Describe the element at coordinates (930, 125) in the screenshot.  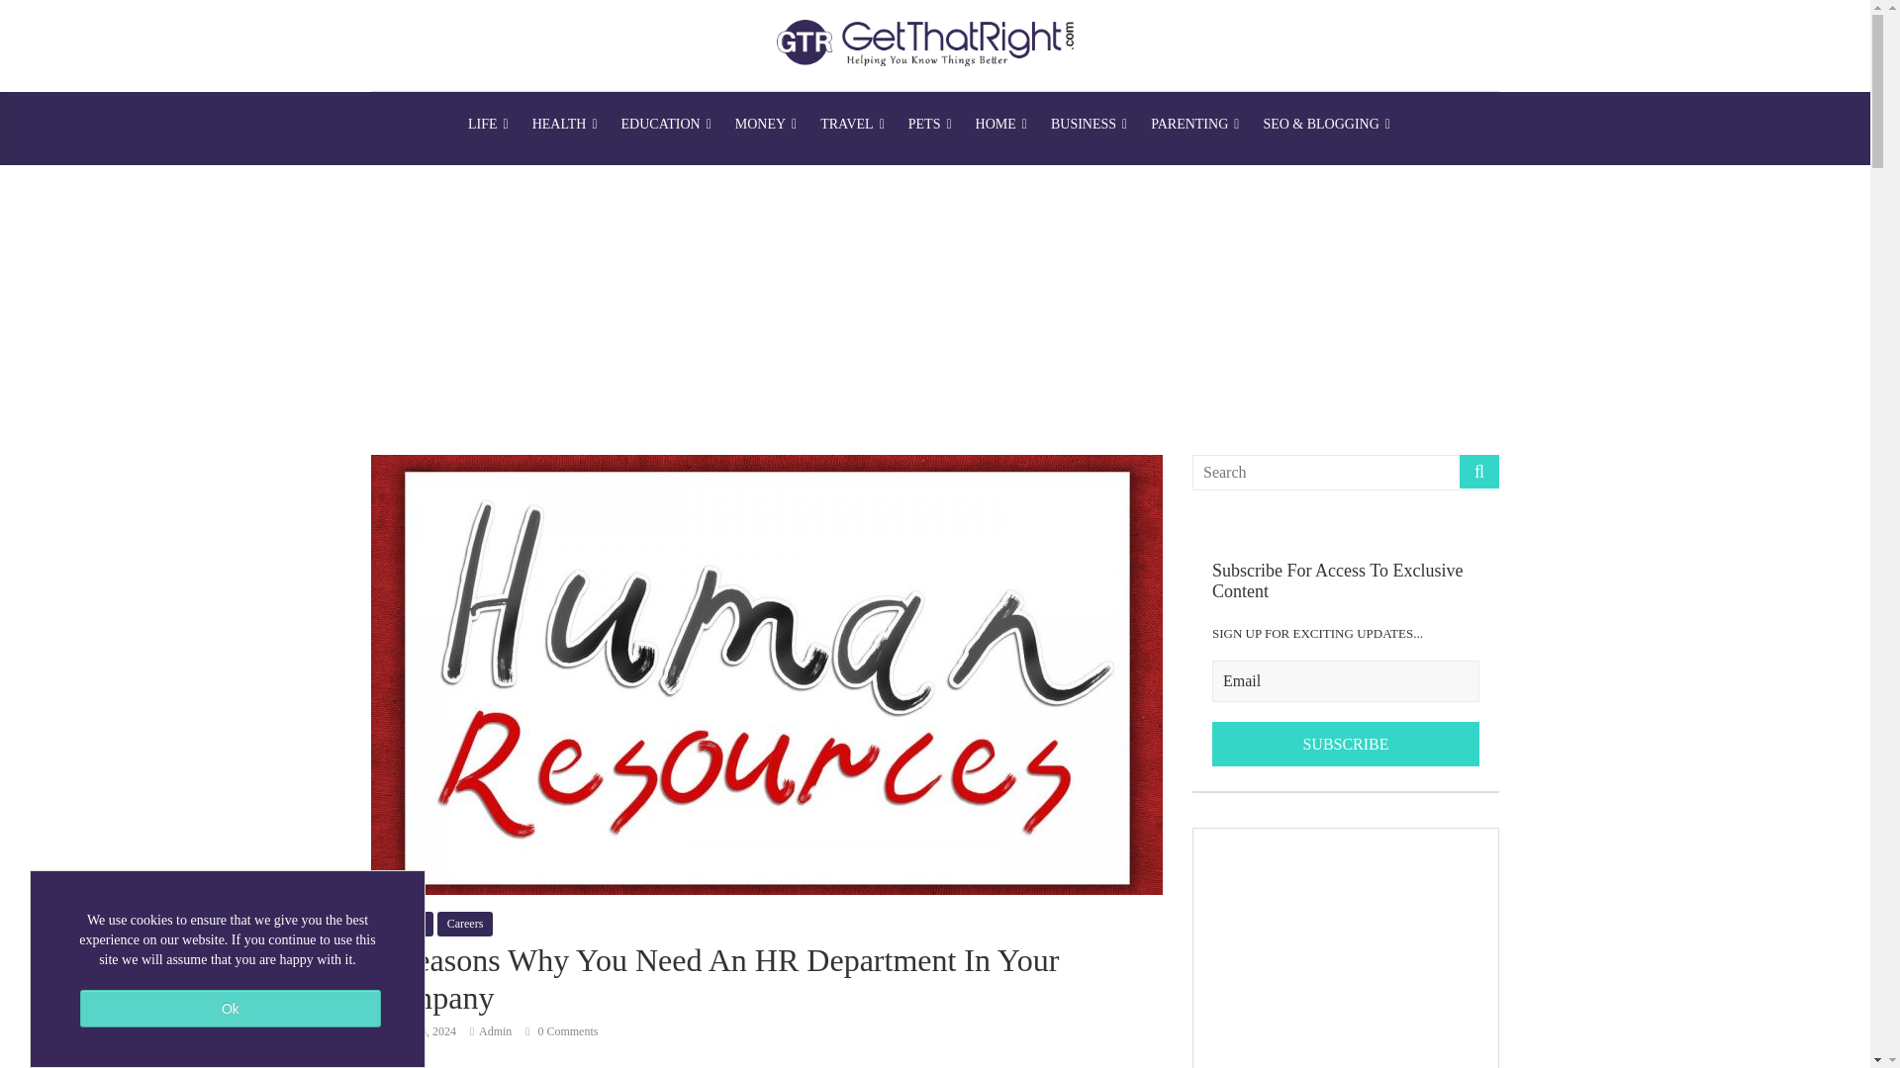
I see `PETS` at that location.